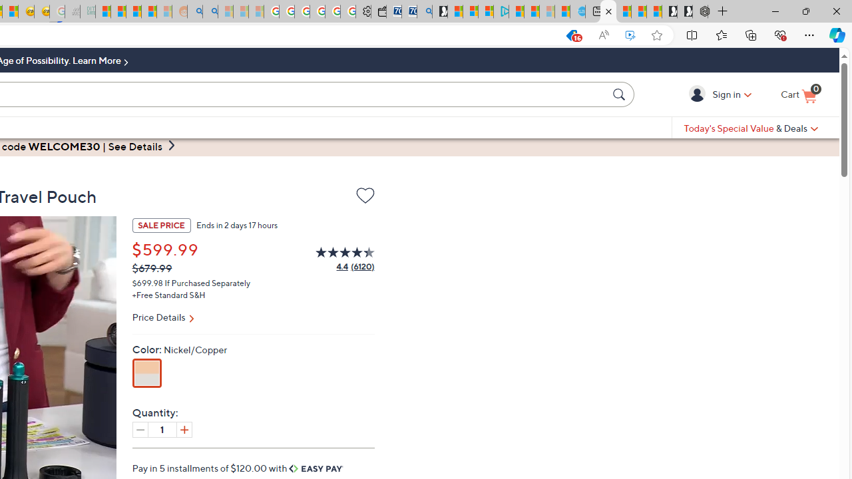 The height and width of the screenshot is (479, 852). I want to click on You have the best price!, so click(571, 35).